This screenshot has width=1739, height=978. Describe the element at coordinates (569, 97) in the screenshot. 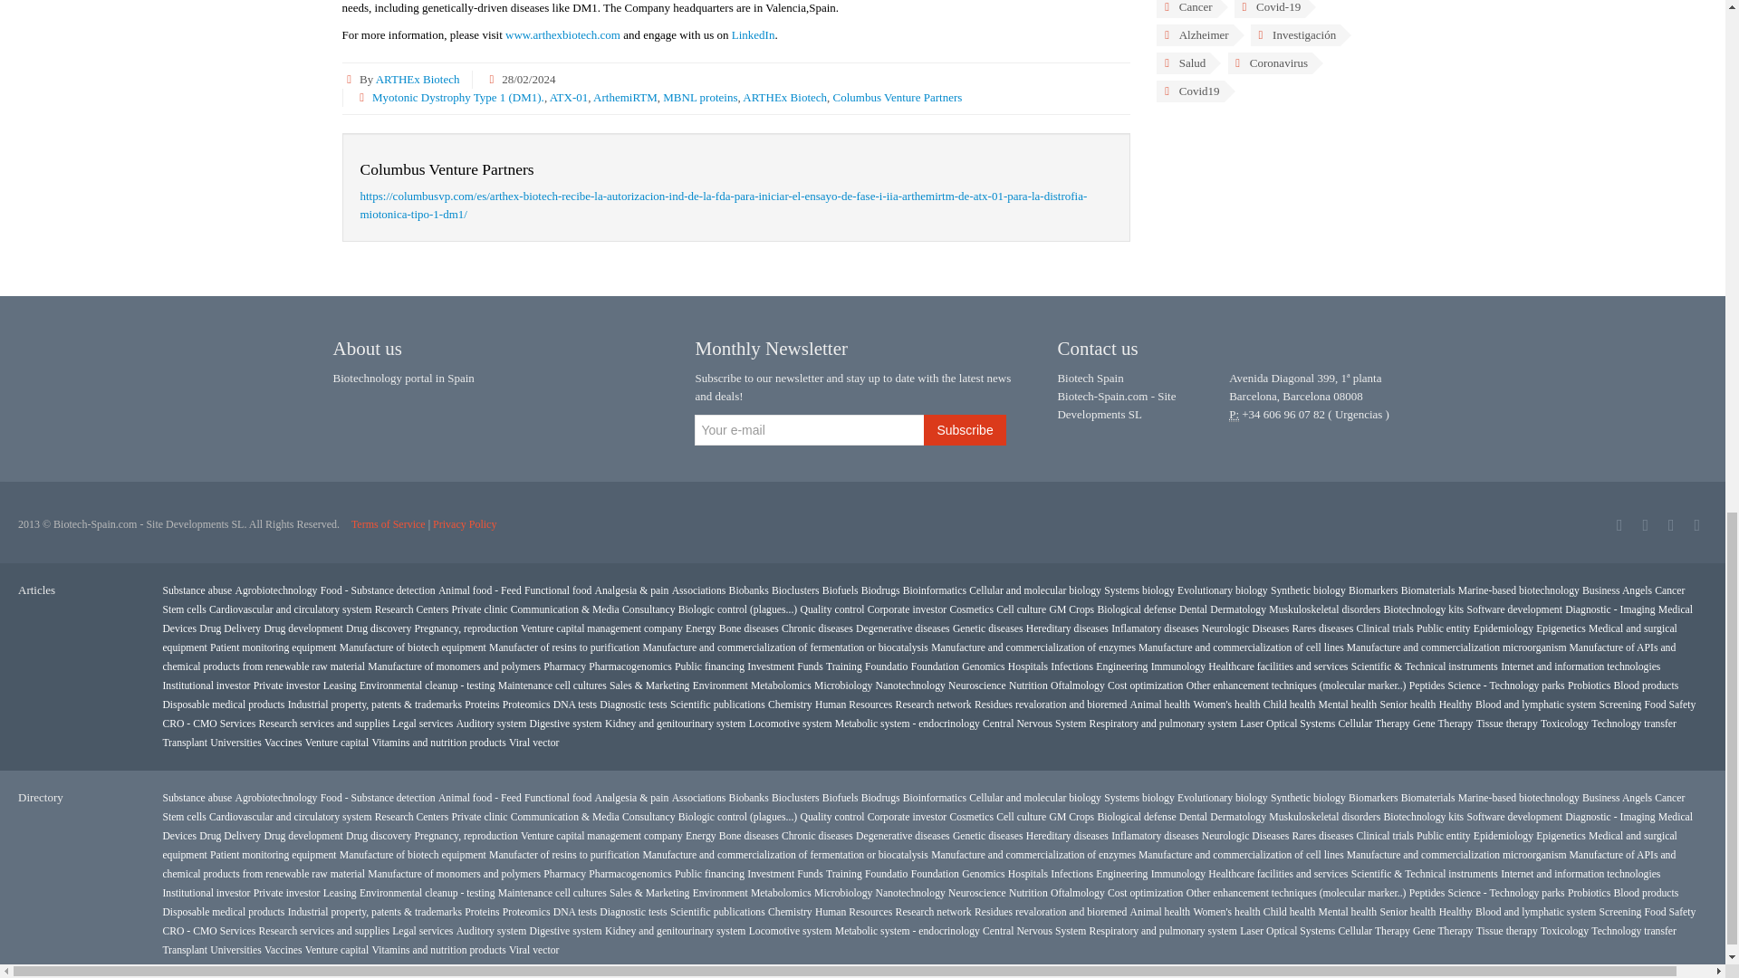

I see `ATX-01` at that location.